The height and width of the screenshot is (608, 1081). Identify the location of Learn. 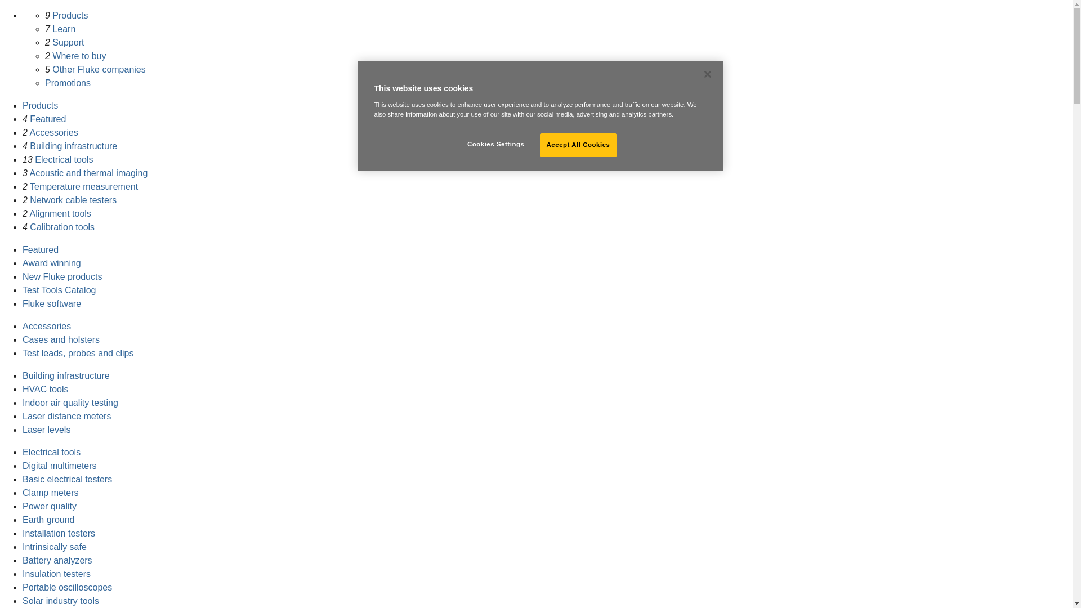
(64, 29).